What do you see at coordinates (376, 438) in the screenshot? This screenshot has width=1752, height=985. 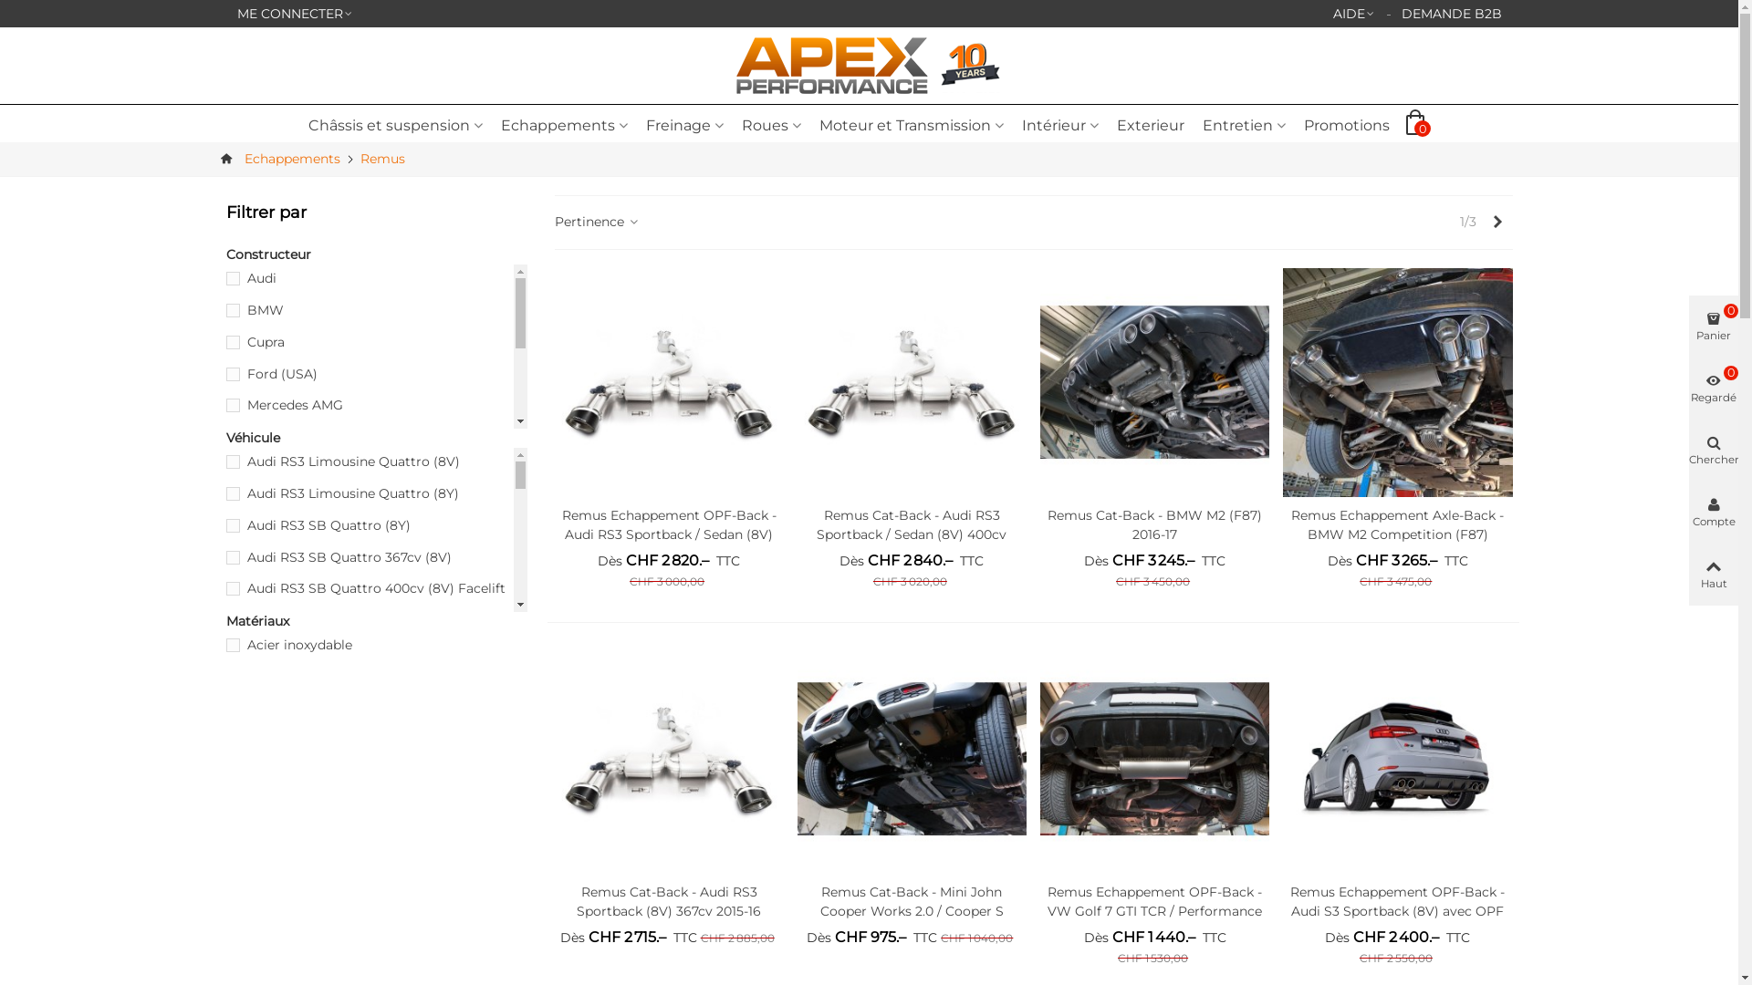 I see `Mini` at bounding box center [376, 438].